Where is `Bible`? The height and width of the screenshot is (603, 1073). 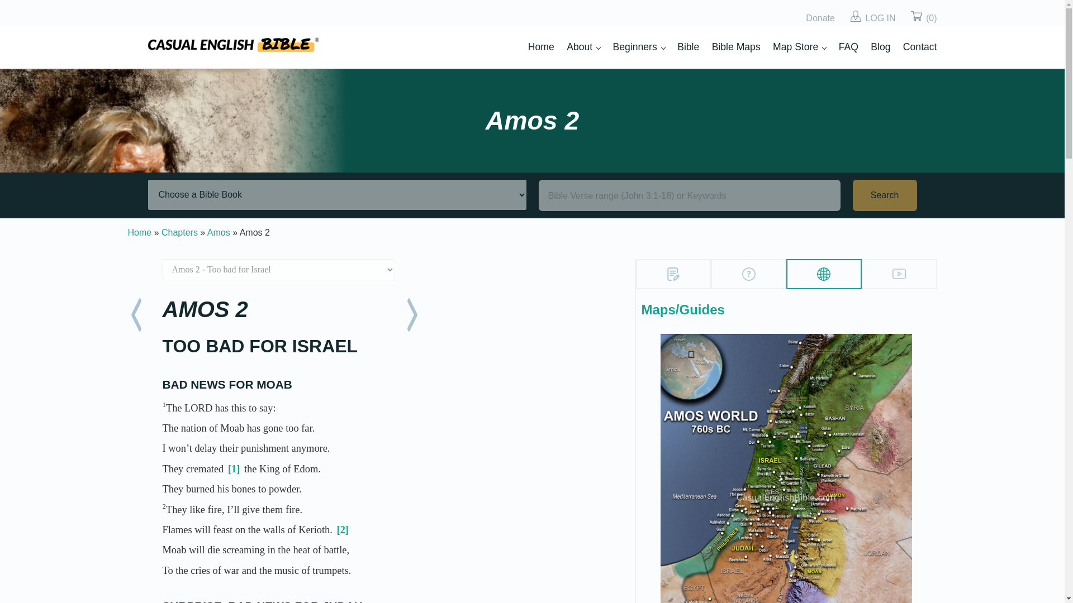 Bible is located at coordinates (688, 47).